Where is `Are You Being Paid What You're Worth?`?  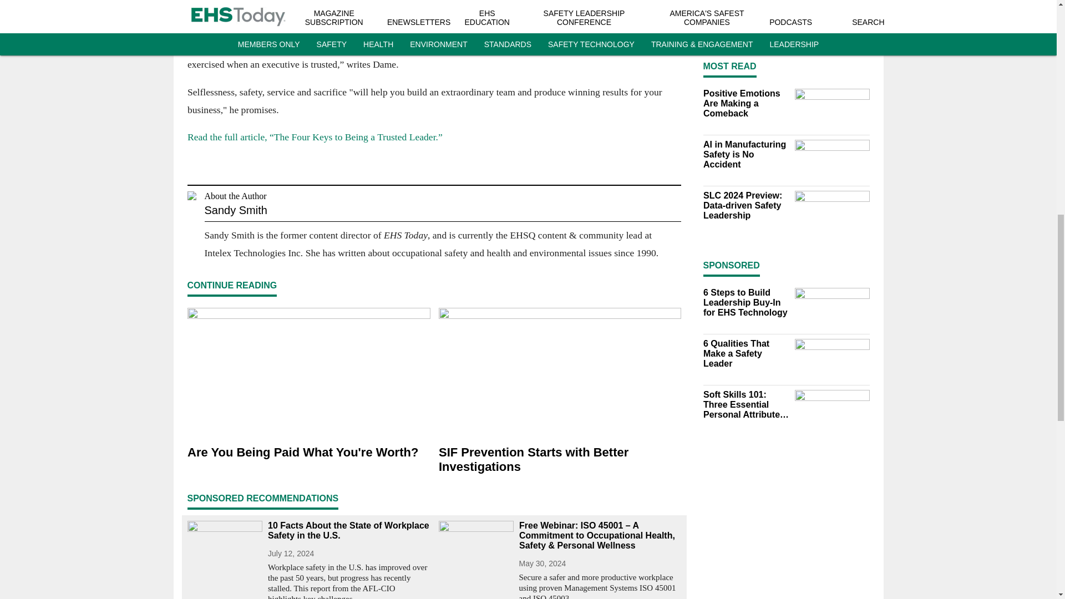
Are You Being Paid What You're Worth? is located at coordinates (308, 453).